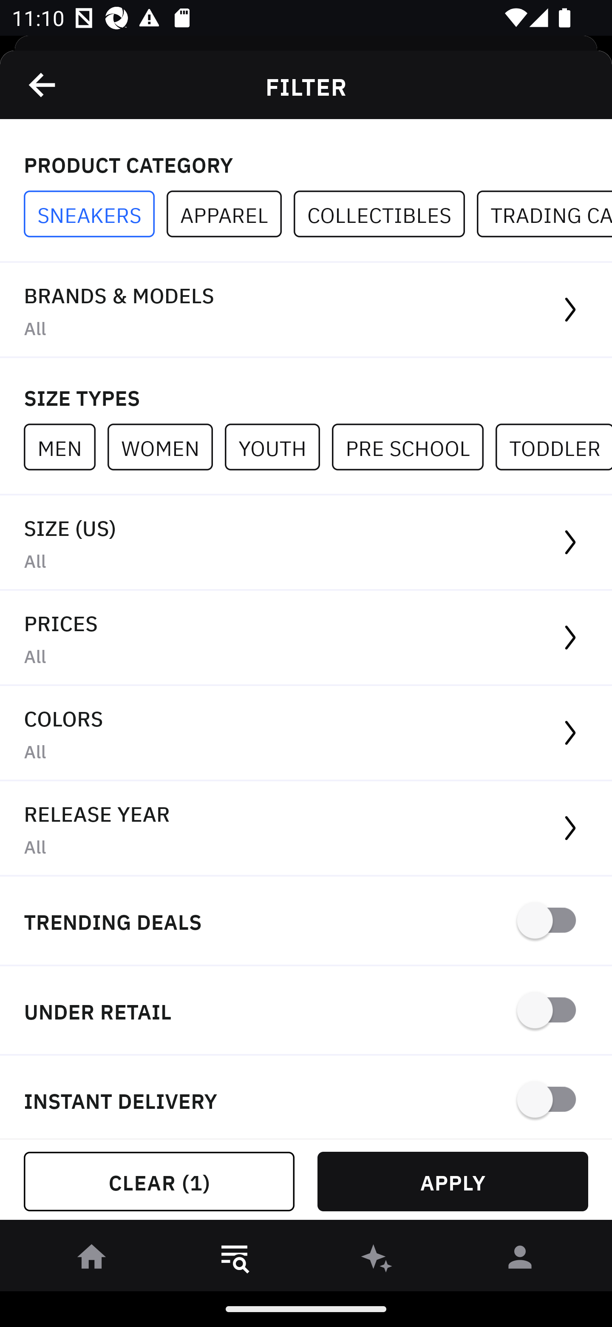 The height and width of the screenshot is (1327, 612). Describe the element at coordinates (385, 214) in the screenshot. I see `COLLECTIBLES` at that location.